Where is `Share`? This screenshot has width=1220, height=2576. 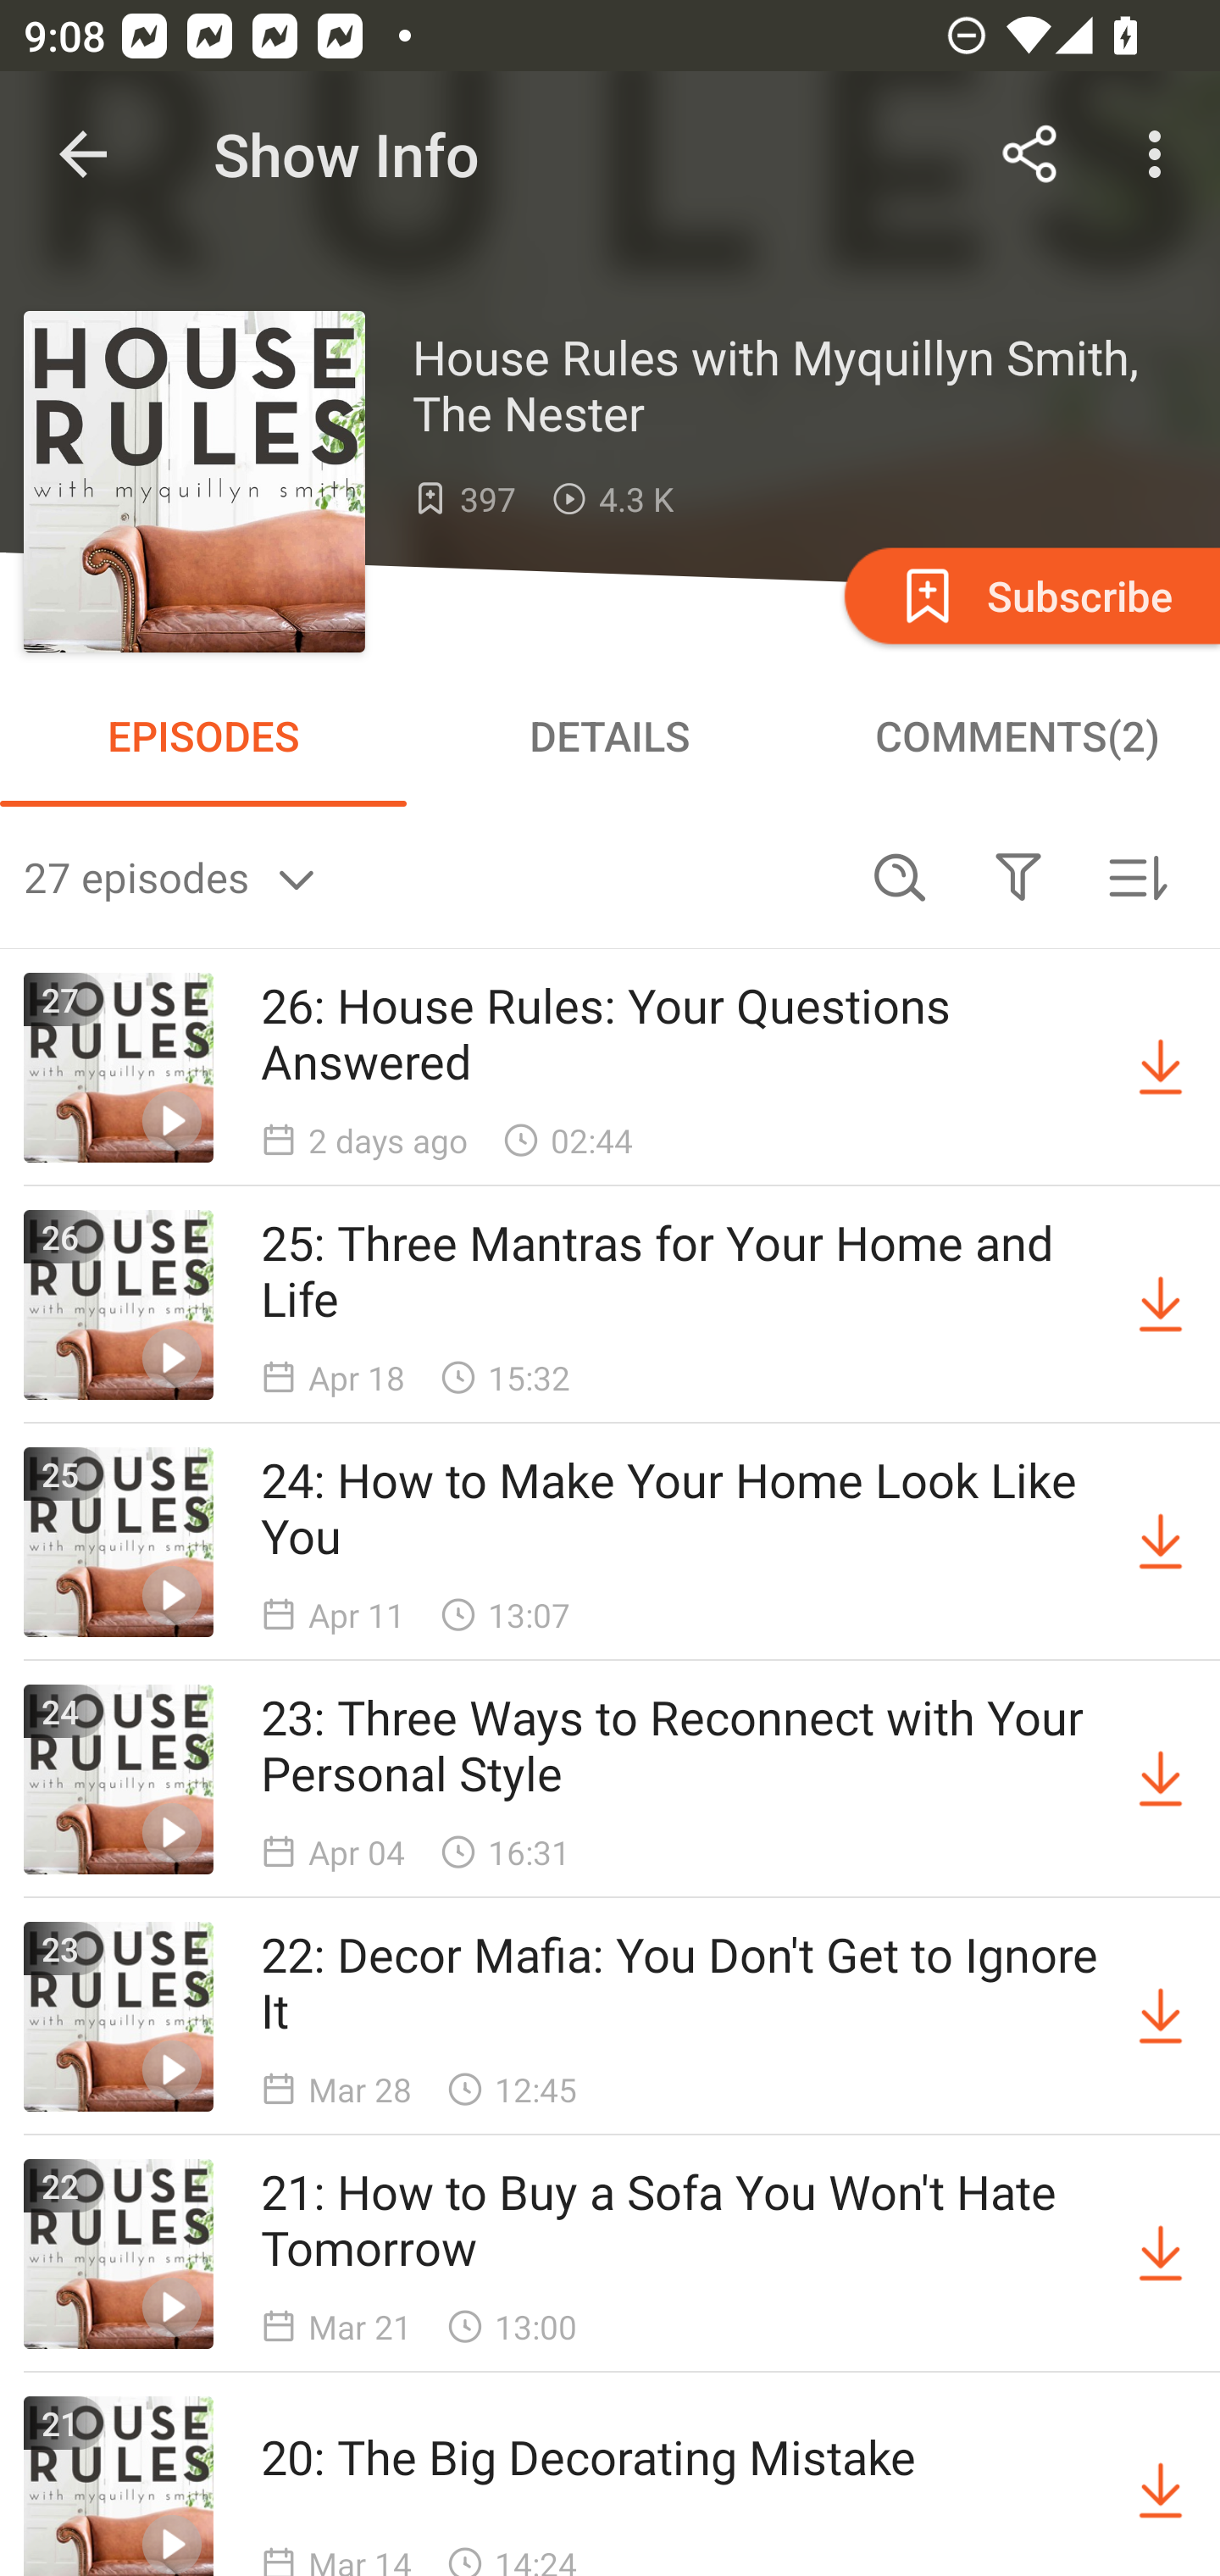
Share is located at coordinates (1030, 154).